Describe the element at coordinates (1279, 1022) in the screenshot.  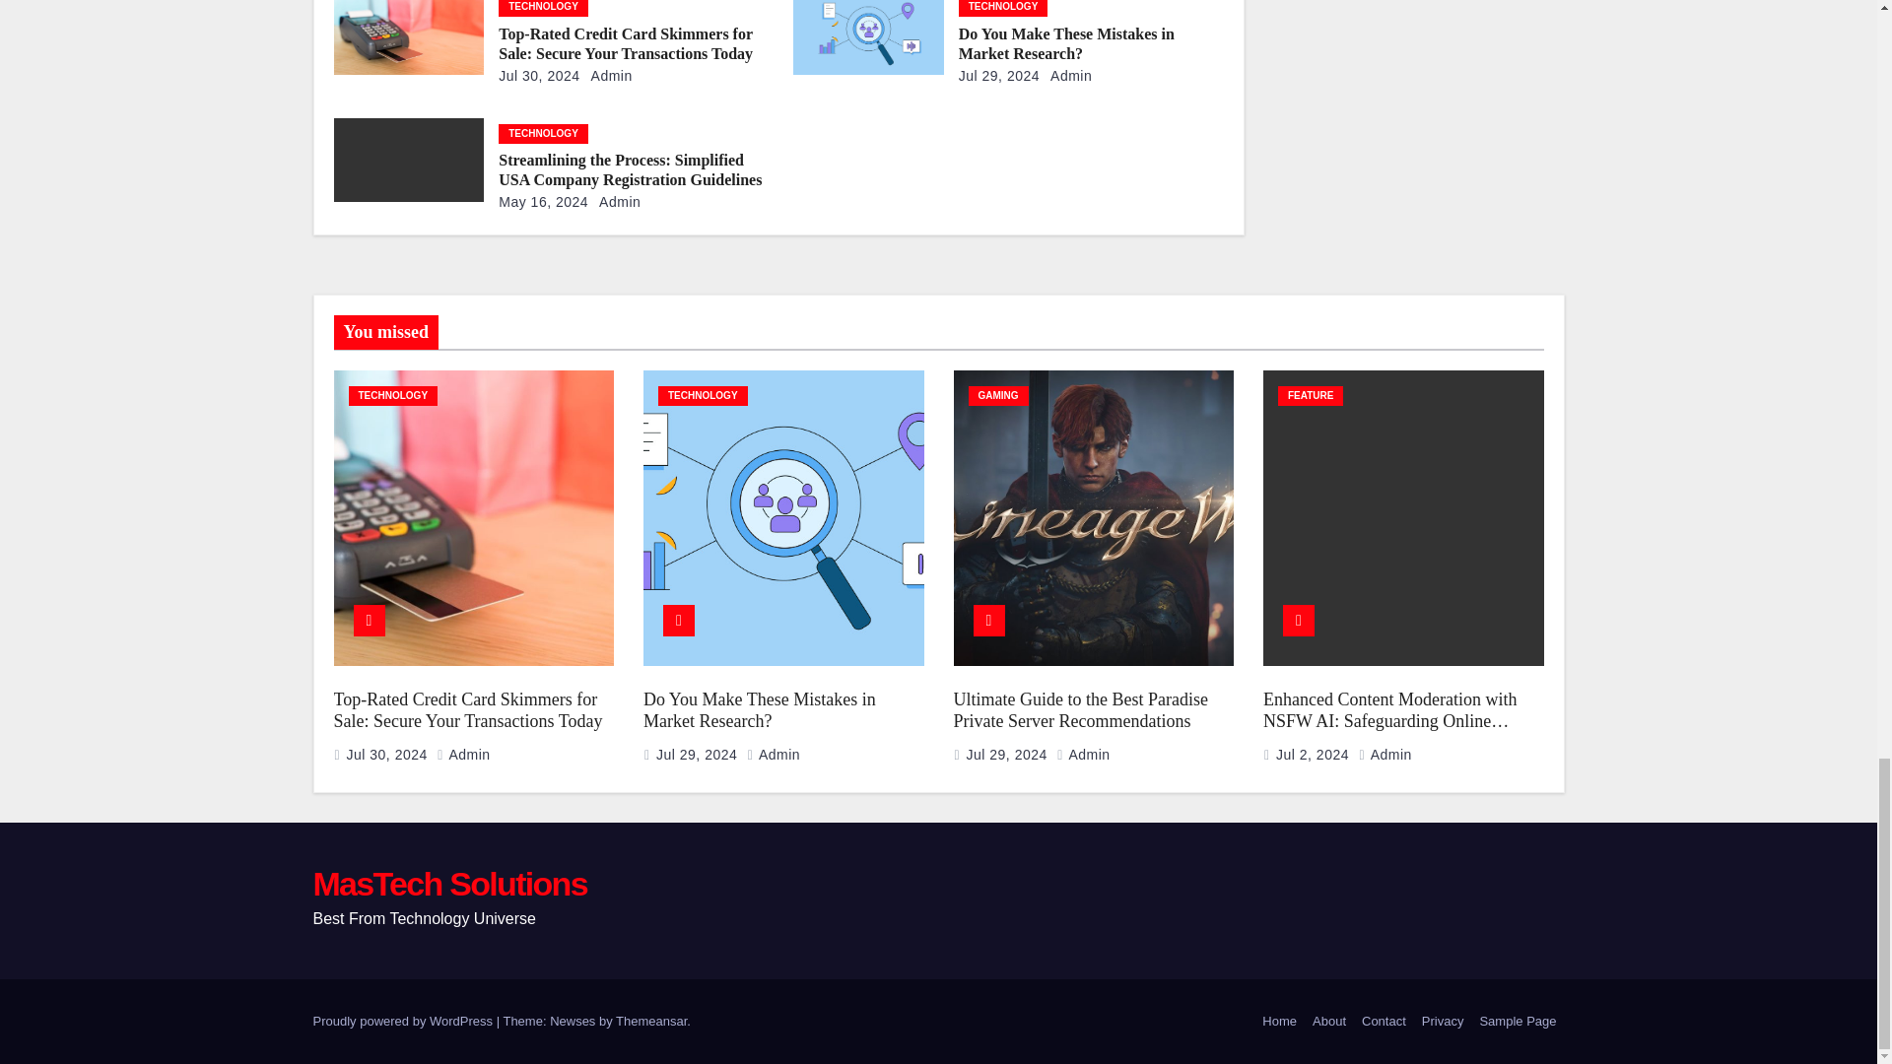
I see `Home` at that location.